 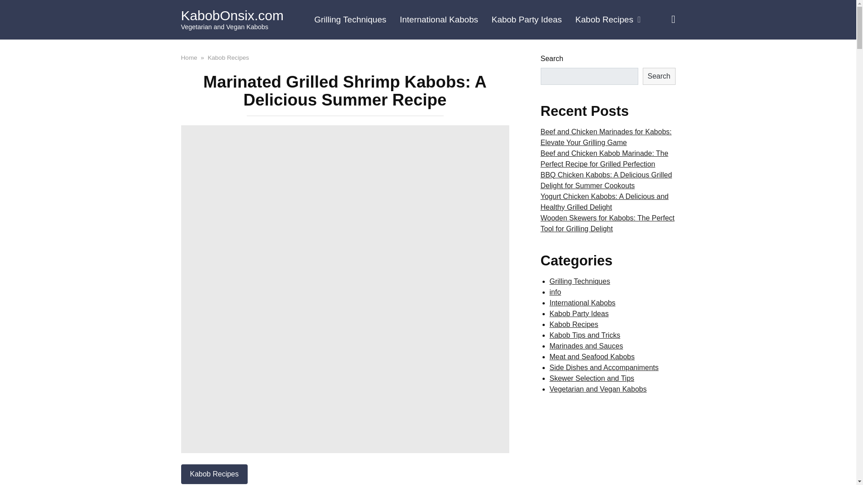 I want to click on Kabob Recipes, so click(x=608, y=20).